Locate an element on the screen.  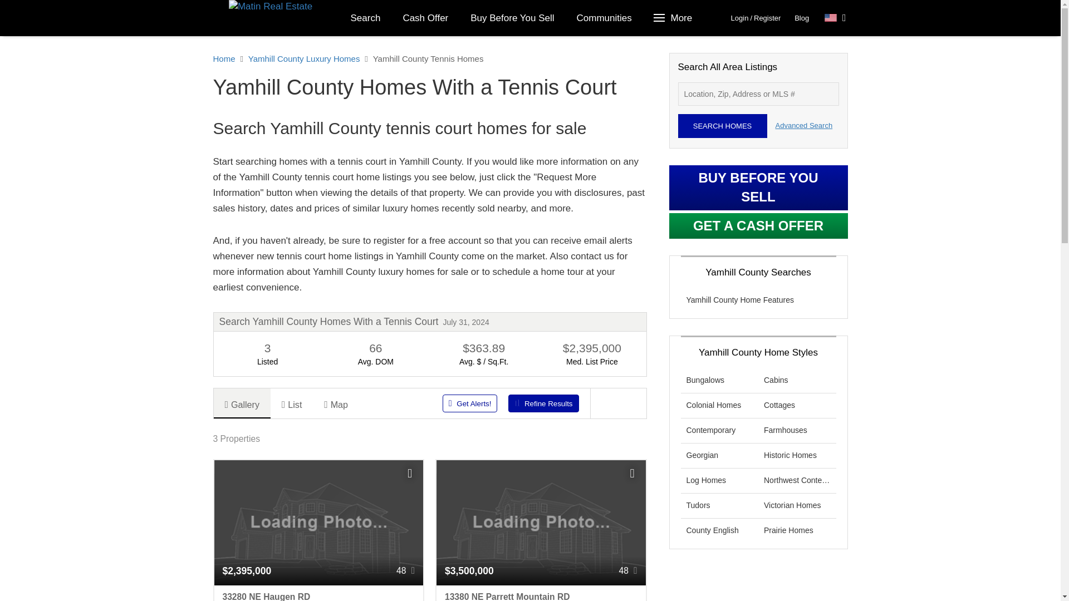
Register is located at coordinates (767, 18).